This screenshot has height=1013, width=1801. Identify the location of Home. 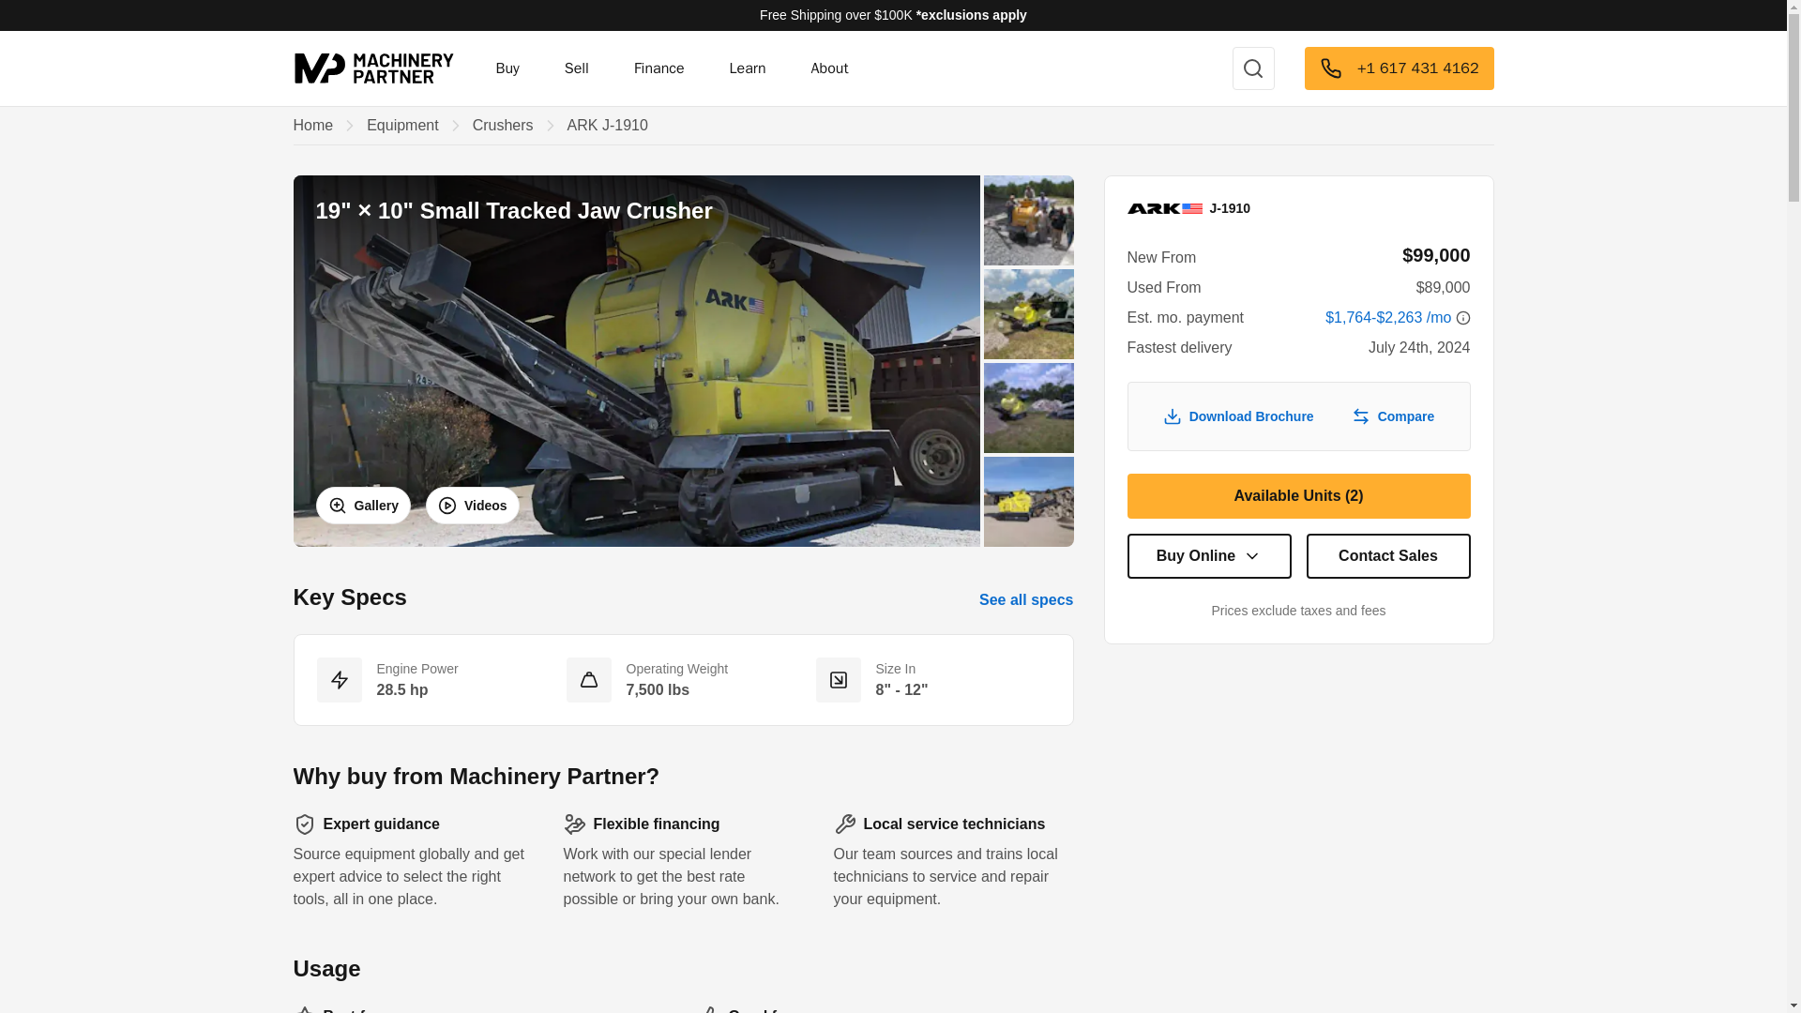
(312, 126).